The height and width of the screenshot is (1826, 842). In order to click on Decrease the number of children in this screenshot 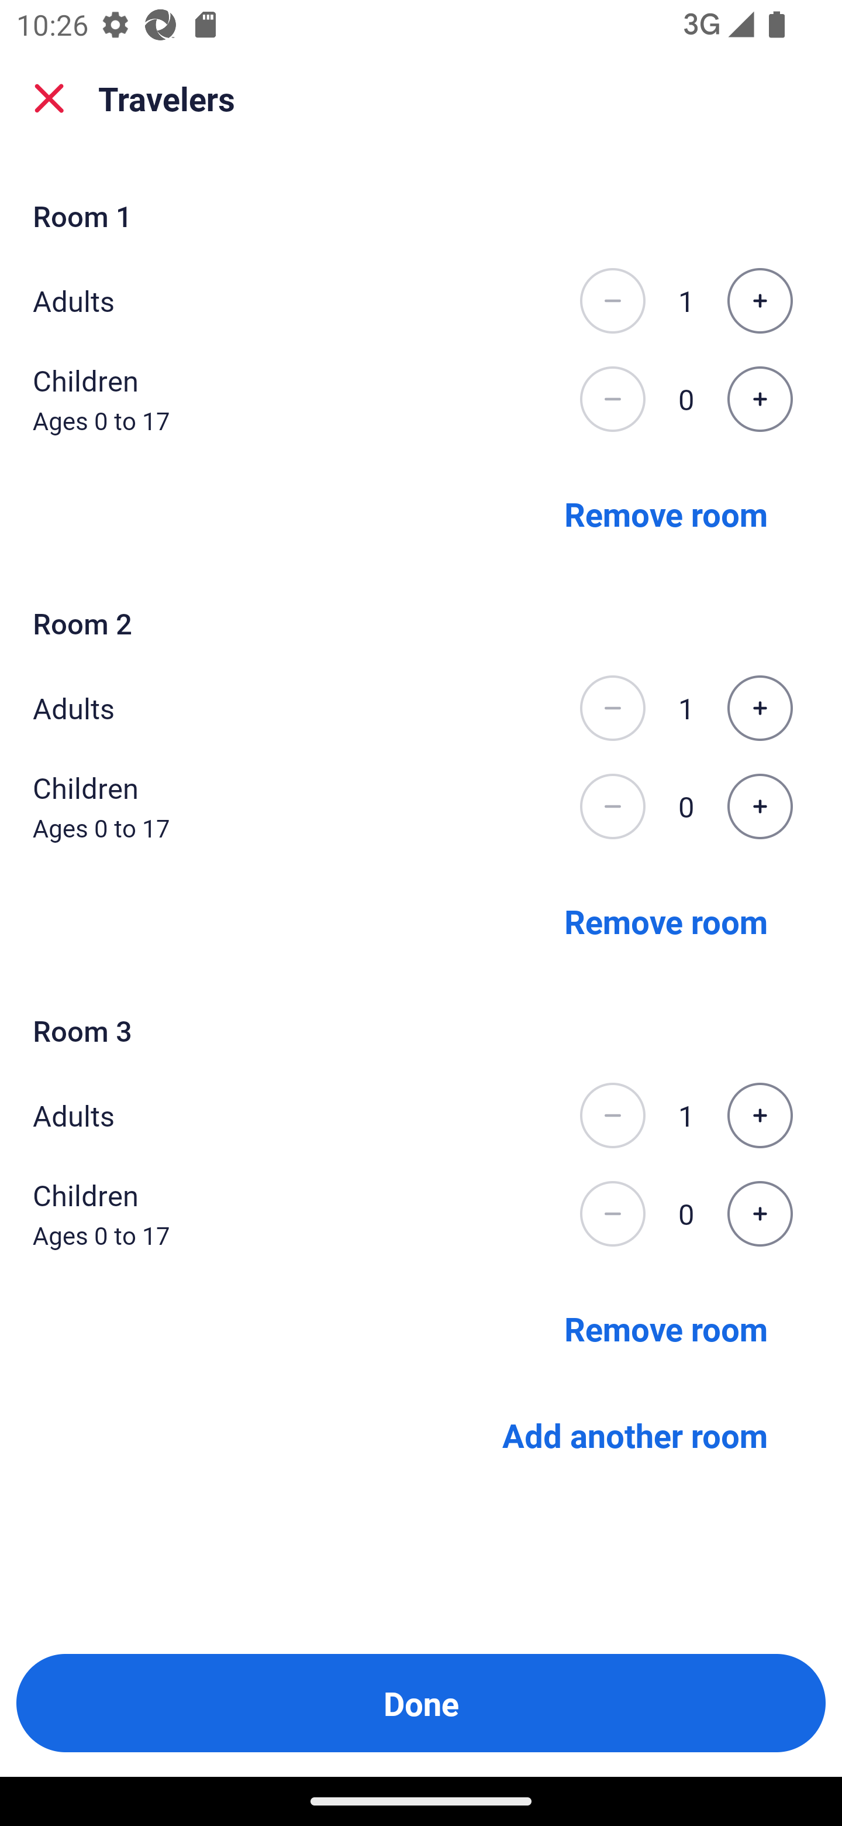, I will do `click(612, 806)`.